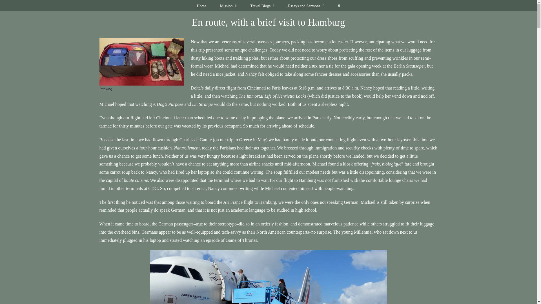 The height and width of the screenshot is (304, 541). I want to click on Essays and Sermons, so click(306, 6).